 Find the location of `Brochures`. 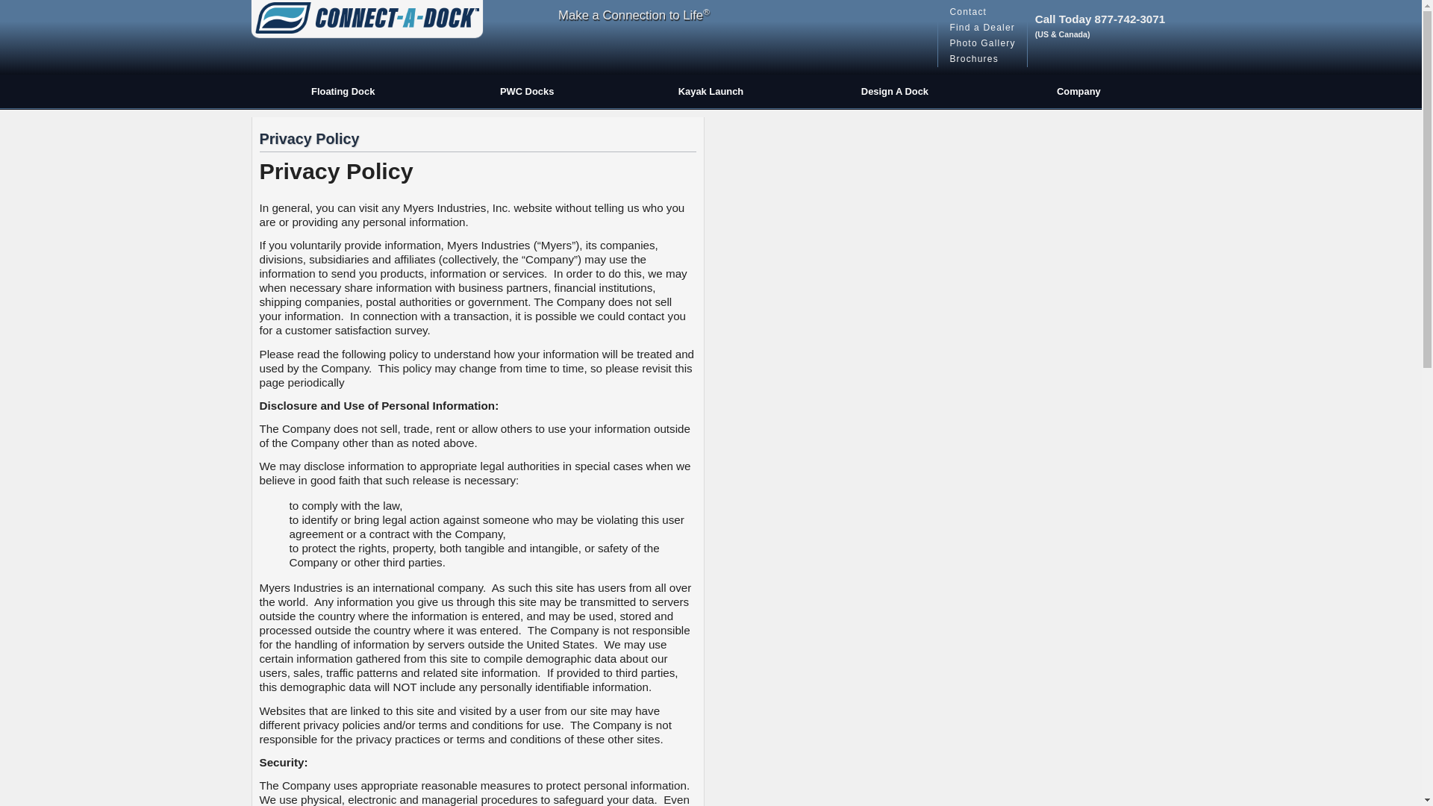

Brochures is located at coordinates (982, 59).